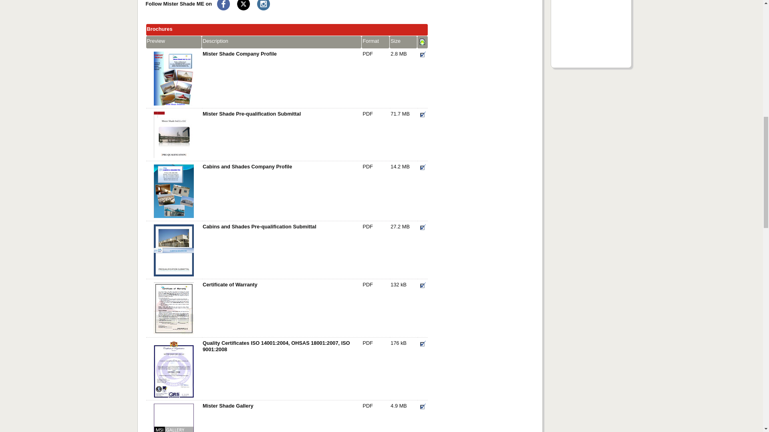 The image size is (769, 432). What do you see at coordinates (223, 5) in the screenshot?
I see `Facebook` at bounding box center [223, 5].